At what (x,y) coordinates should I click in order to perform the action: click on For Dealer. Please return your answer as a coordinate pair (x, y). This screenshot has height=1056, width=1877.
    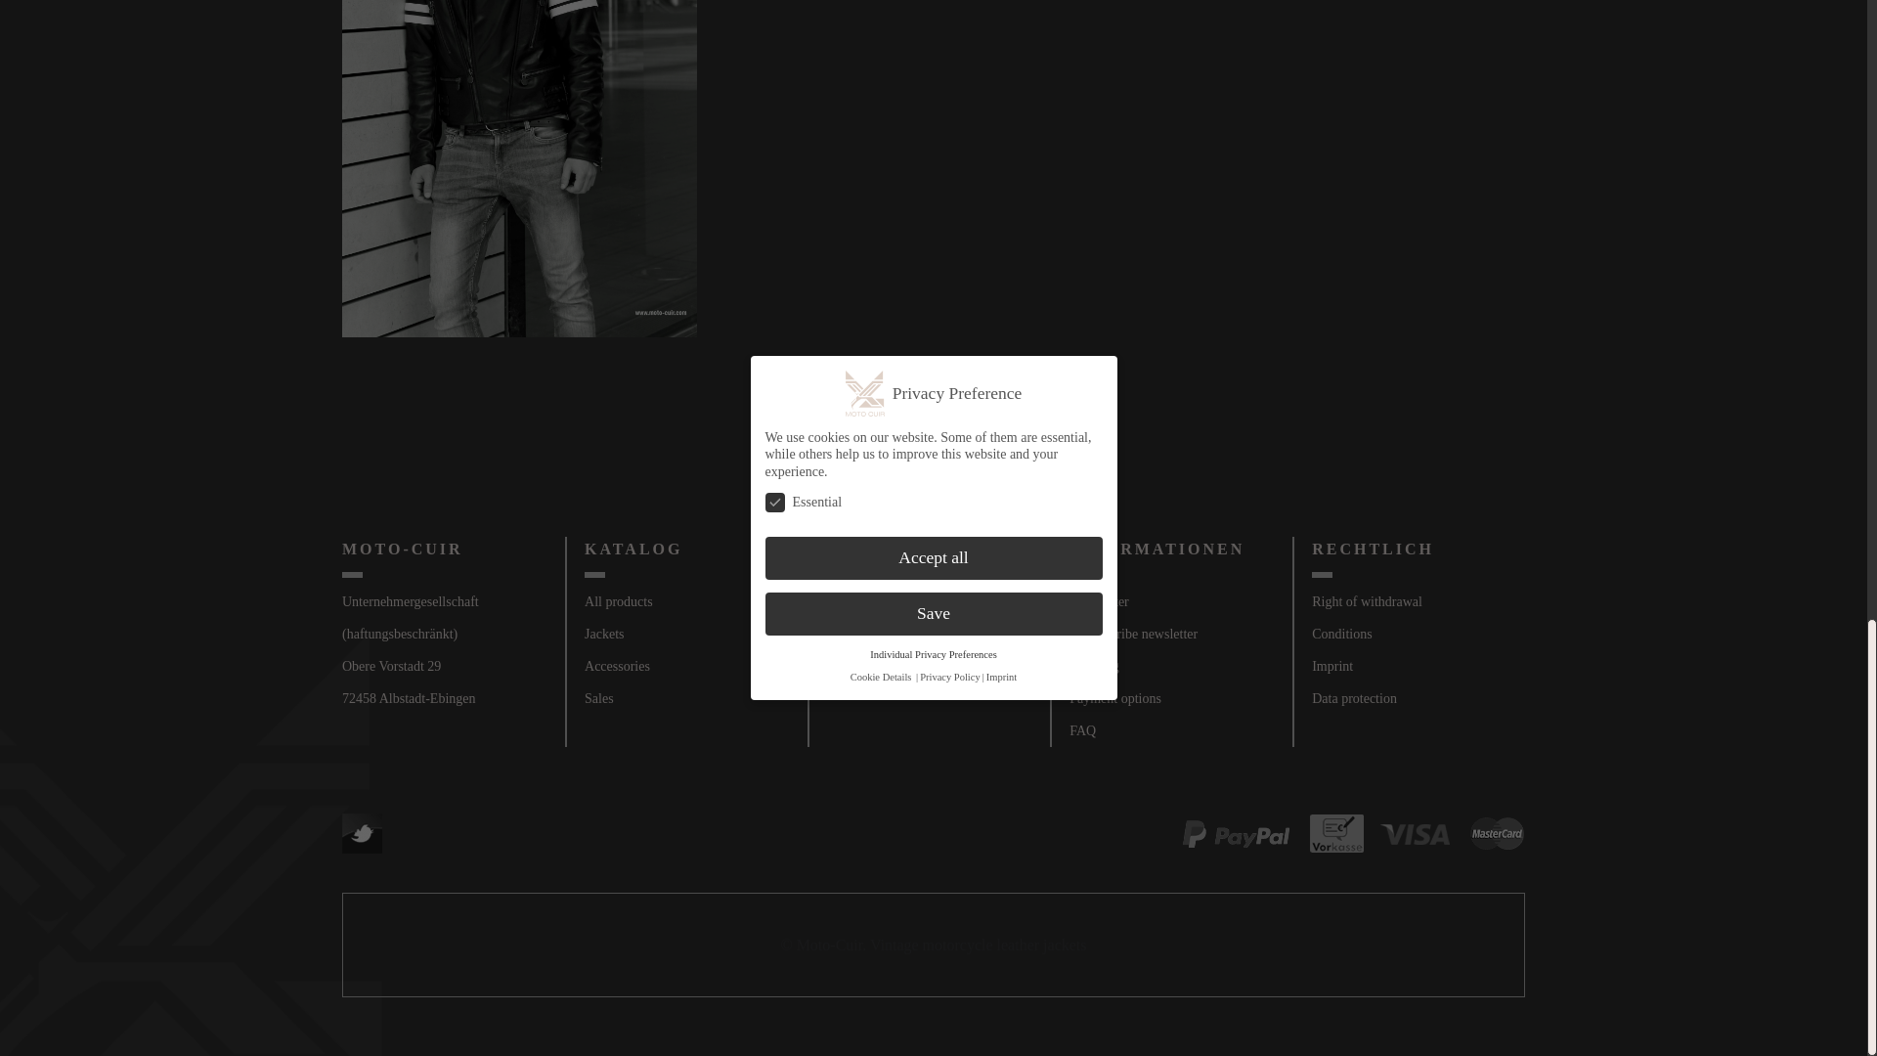
    Looking at the image, I should click on (856, 634).